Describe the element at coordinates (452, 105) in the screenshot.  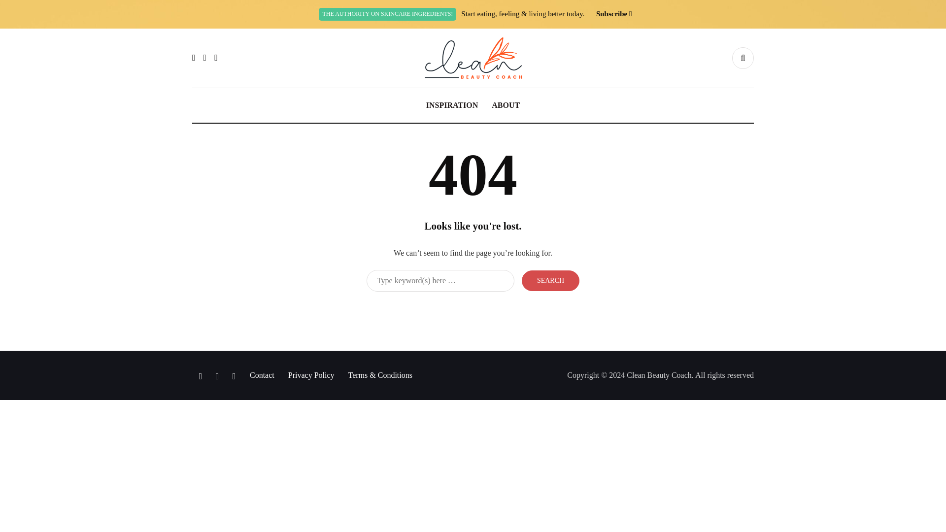
I see `INSPIRATION` at that location.